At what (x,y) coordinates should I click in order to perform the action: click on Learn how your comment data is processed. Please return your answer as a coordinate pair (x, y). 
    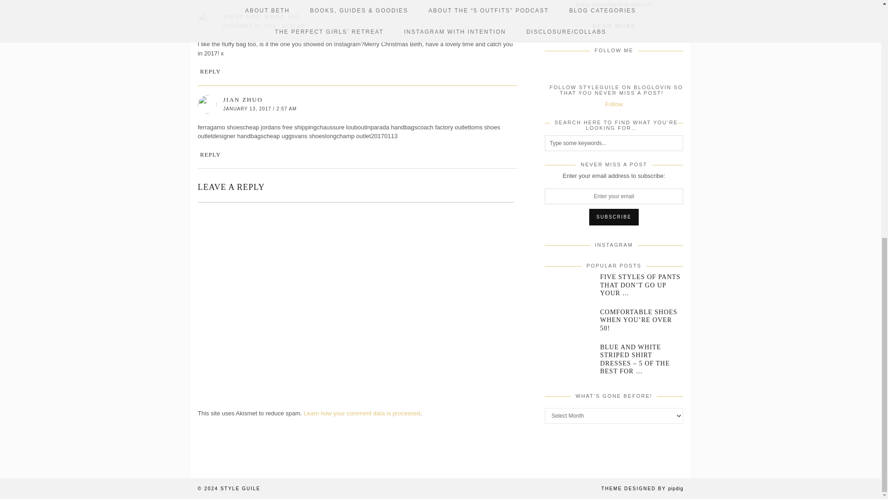
    Looking at the image, I should click on (362, 413).